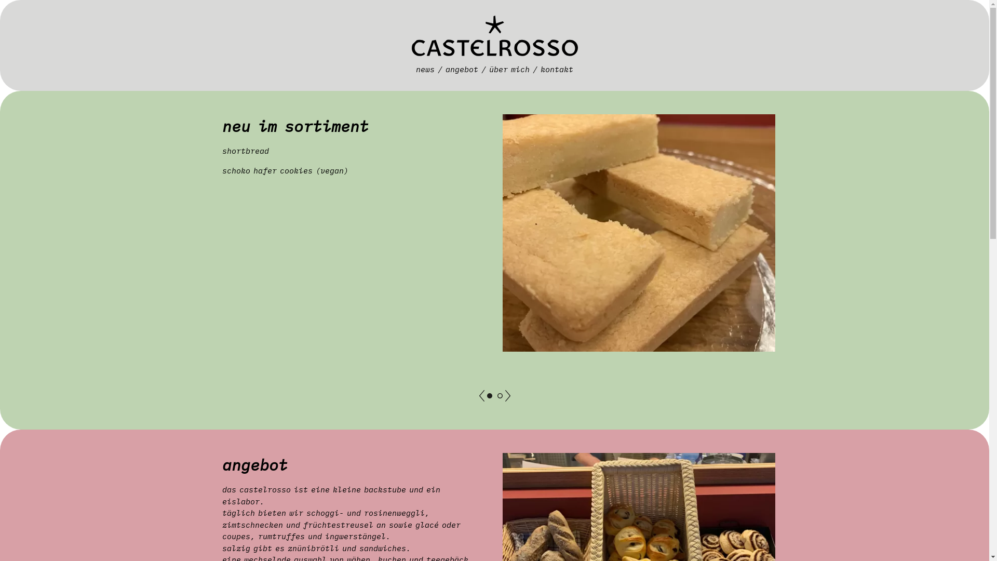 The width and height of the screenshot is (997, 561). What do you see at coordinates (481, 396) in the screenshot?
I see `previous` at bounding box center [481, 396].